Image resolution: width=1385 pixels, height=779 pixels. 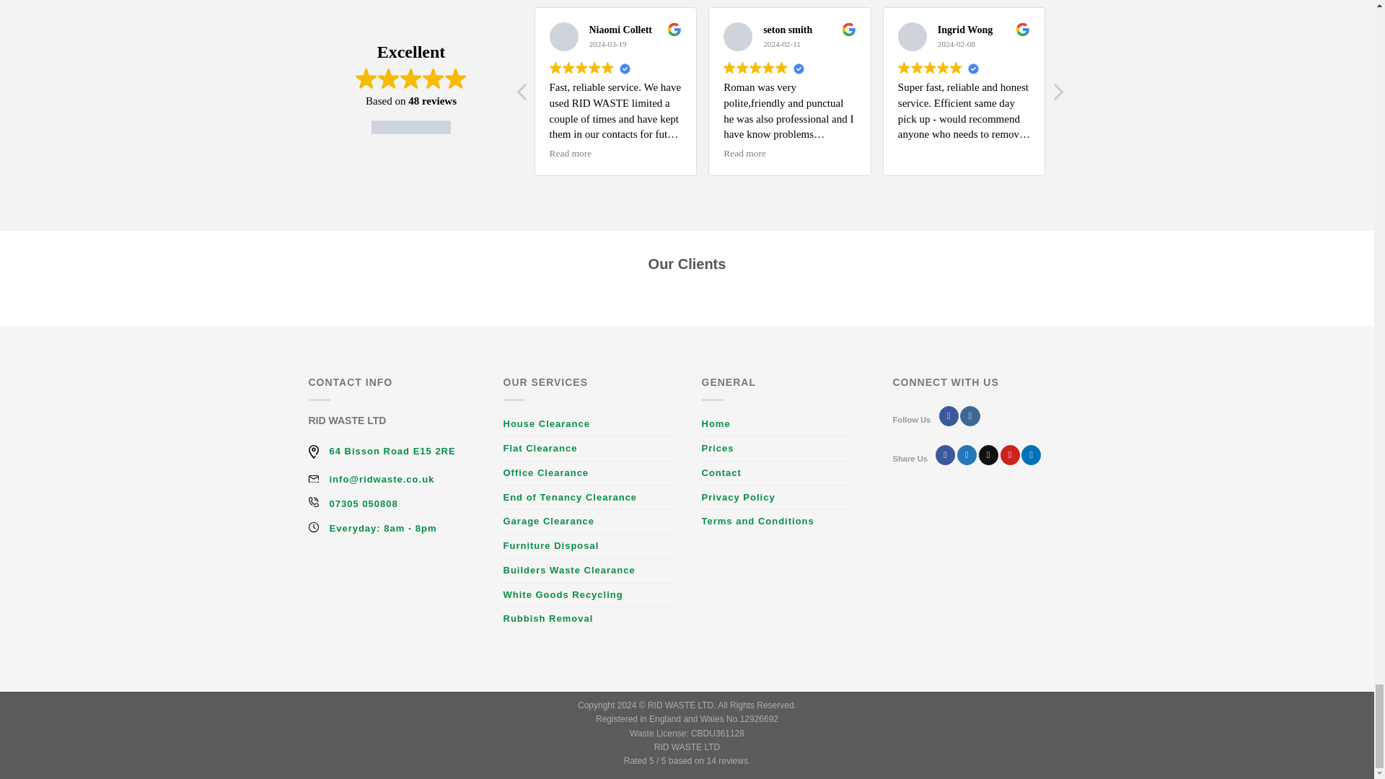 I want to click on Pin on Pinterest, so click(x=1010, y=454).